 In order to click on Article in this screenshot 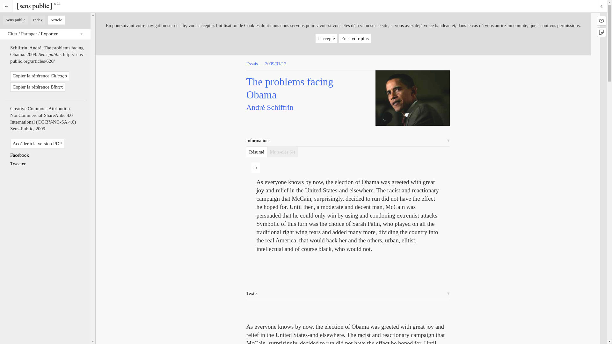, I will do `click(56, 20)`.